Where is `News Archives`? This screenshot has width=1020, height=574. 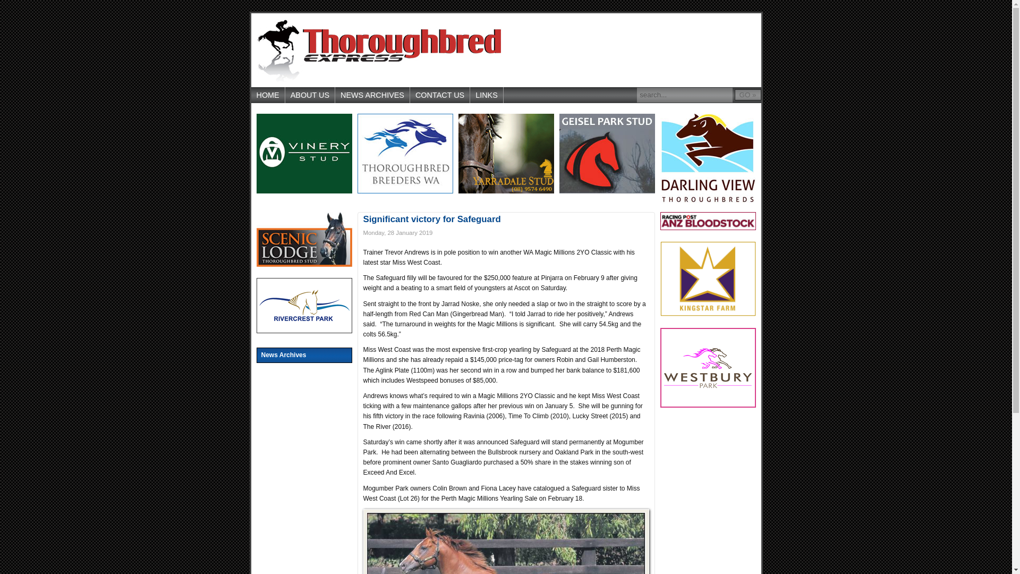
News Archives is located at coordinates (304, 355).